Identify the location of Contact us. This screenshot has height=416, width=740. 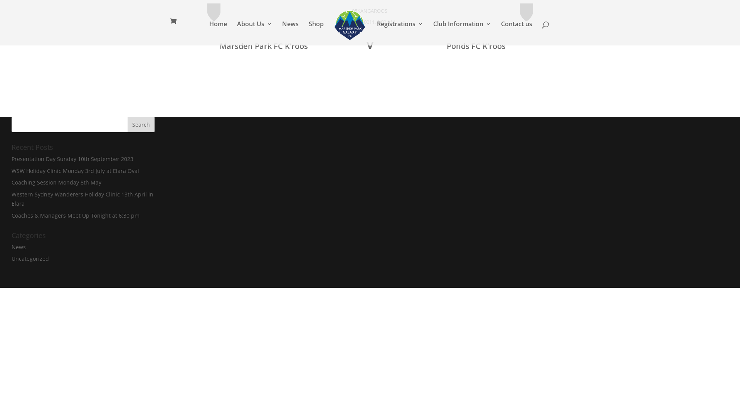
(516, 33).